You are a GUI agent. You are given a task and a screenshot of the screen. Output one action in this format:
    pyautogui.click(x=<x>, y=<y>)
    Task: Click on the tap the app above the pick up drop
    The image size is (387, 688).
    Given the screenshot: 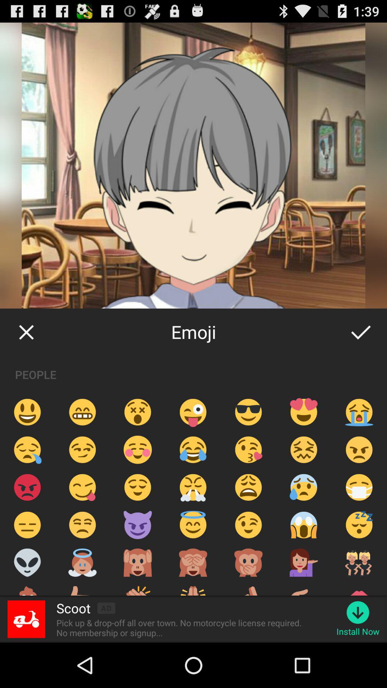 What is the action you would take?
    pyautogui.click(x=73, y=608)
    